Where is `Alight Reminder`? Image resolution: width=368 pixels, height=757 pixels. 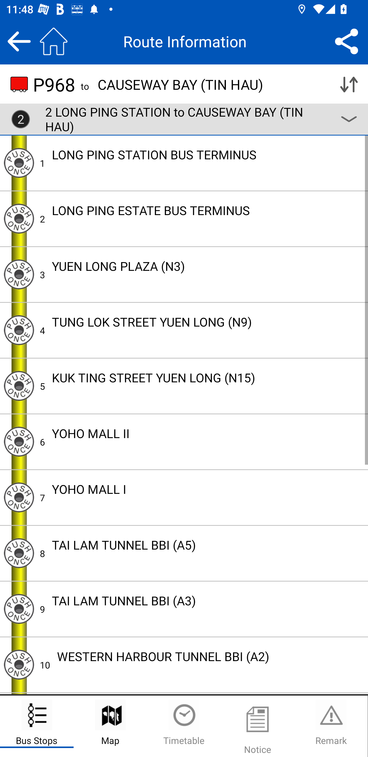 Alight Reminder is located at coordinates (19, 441).